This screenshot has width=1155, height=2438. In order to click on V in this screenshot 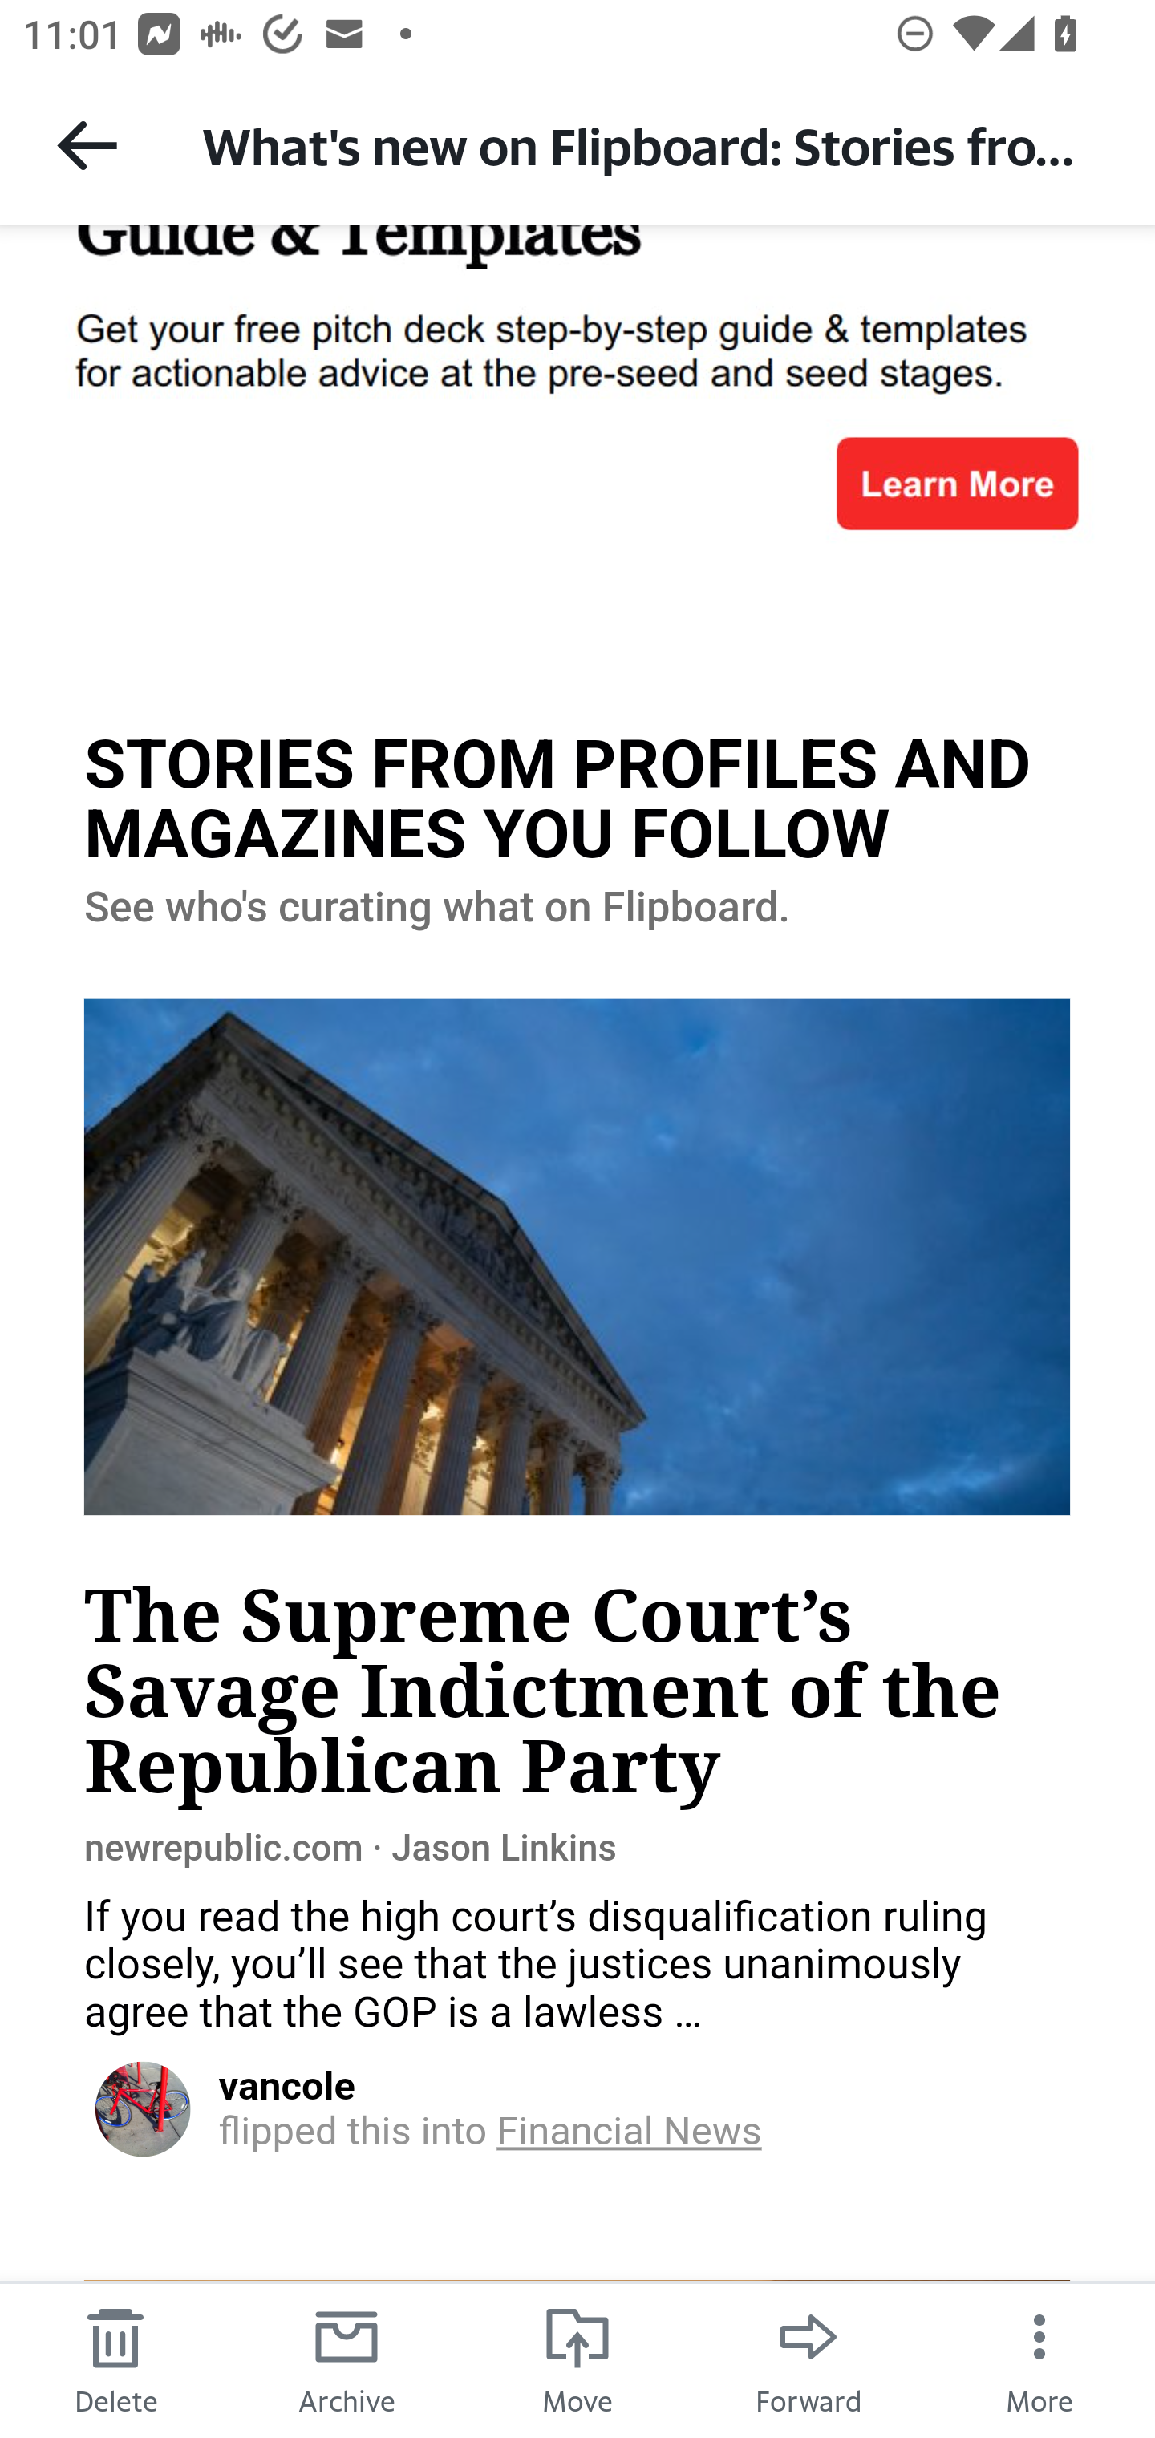, I will do `click(141, 2108)`.